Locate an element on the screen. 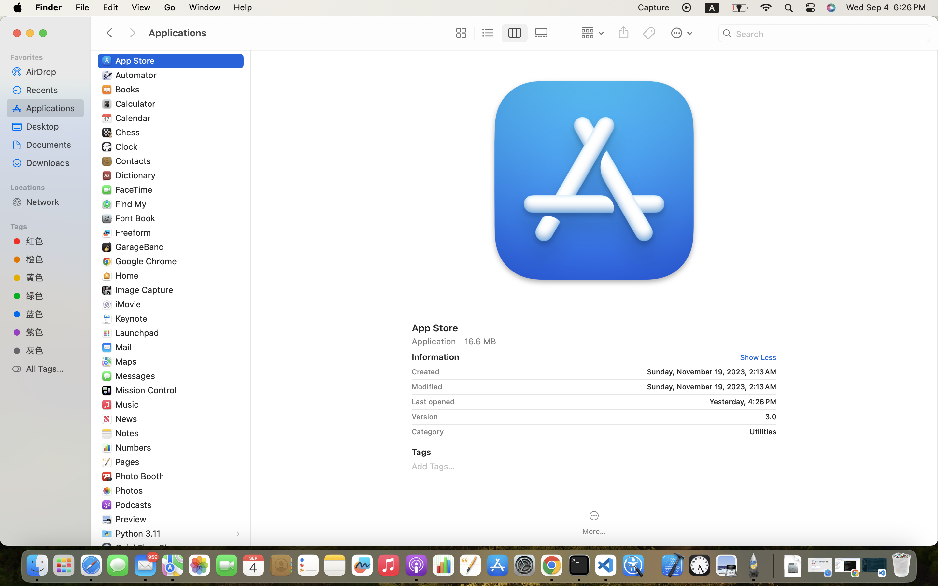 The image size is (938, 586). Mission Control is located at coordinates (148, 390).